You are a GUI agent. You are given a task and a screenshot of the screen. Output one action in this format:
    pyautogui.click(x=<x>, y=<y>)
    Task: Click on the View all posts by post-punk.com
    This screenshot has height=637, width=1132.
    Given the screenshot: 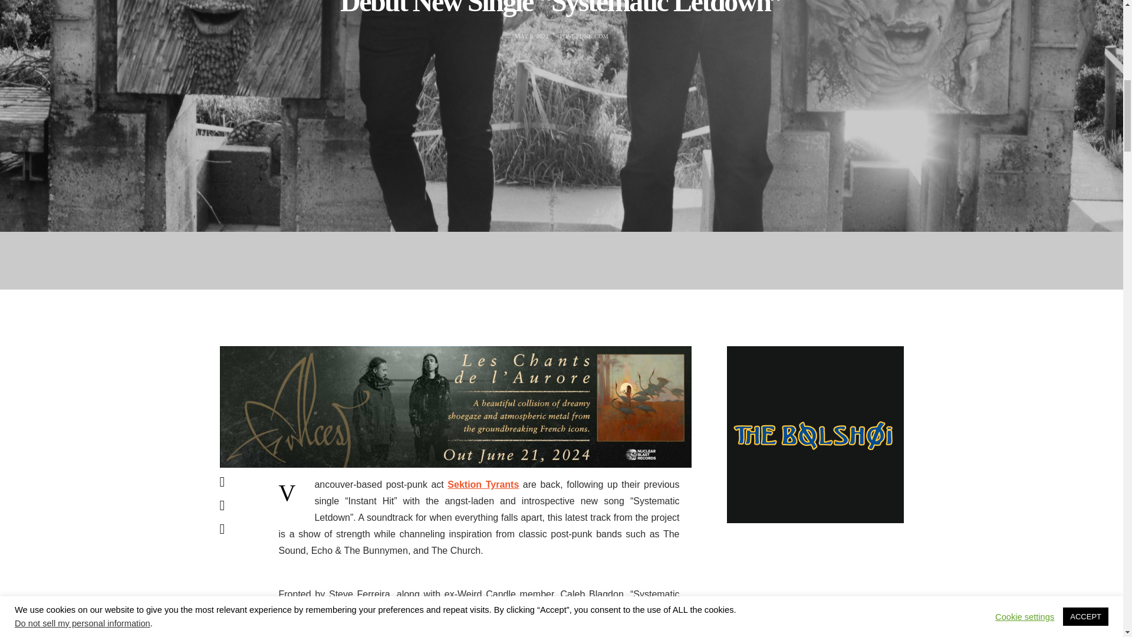 What is the action you would take?
    pyautogui.click(x=584, y=36)
    